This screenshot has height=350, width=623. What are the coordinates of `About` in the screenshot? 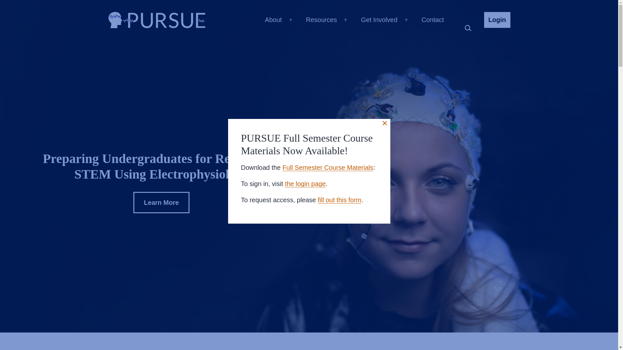 It's located at (273, 19).